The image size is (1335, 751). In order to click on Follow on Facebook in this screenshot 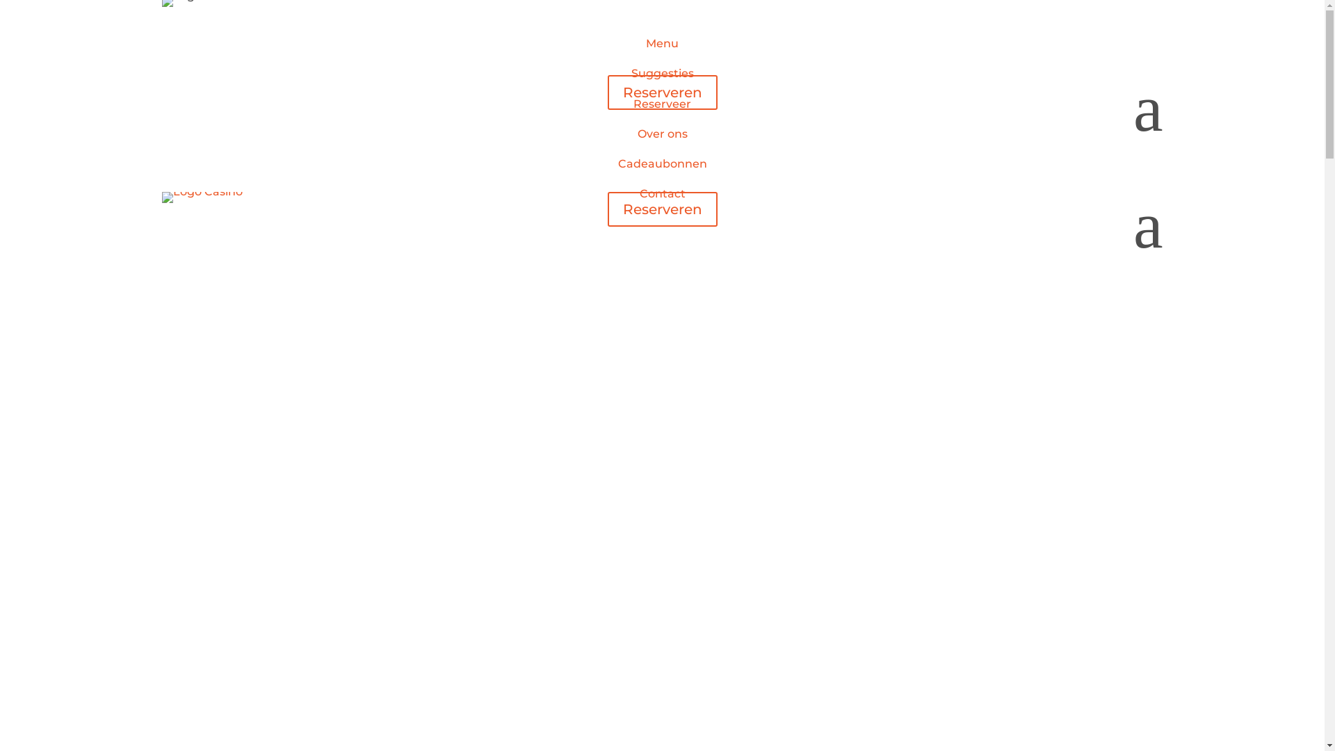, I will do `click(172, 86)`.